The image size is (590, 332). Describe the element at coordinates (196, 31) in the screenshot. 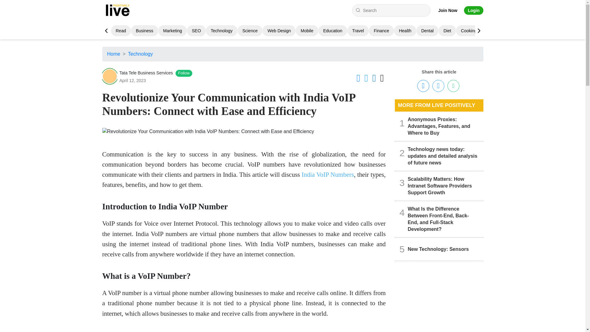

I see `SEO` at that location.